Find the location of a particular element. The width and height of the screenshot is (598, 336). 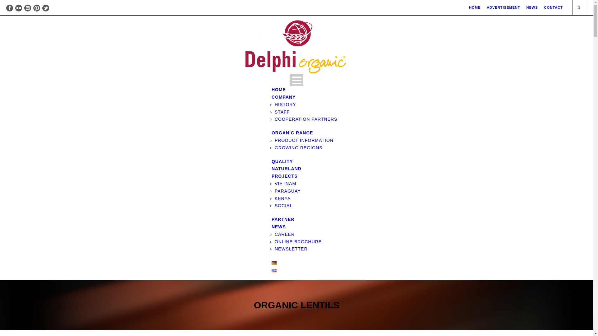

Open Menu is located at coordinates (297, 80).